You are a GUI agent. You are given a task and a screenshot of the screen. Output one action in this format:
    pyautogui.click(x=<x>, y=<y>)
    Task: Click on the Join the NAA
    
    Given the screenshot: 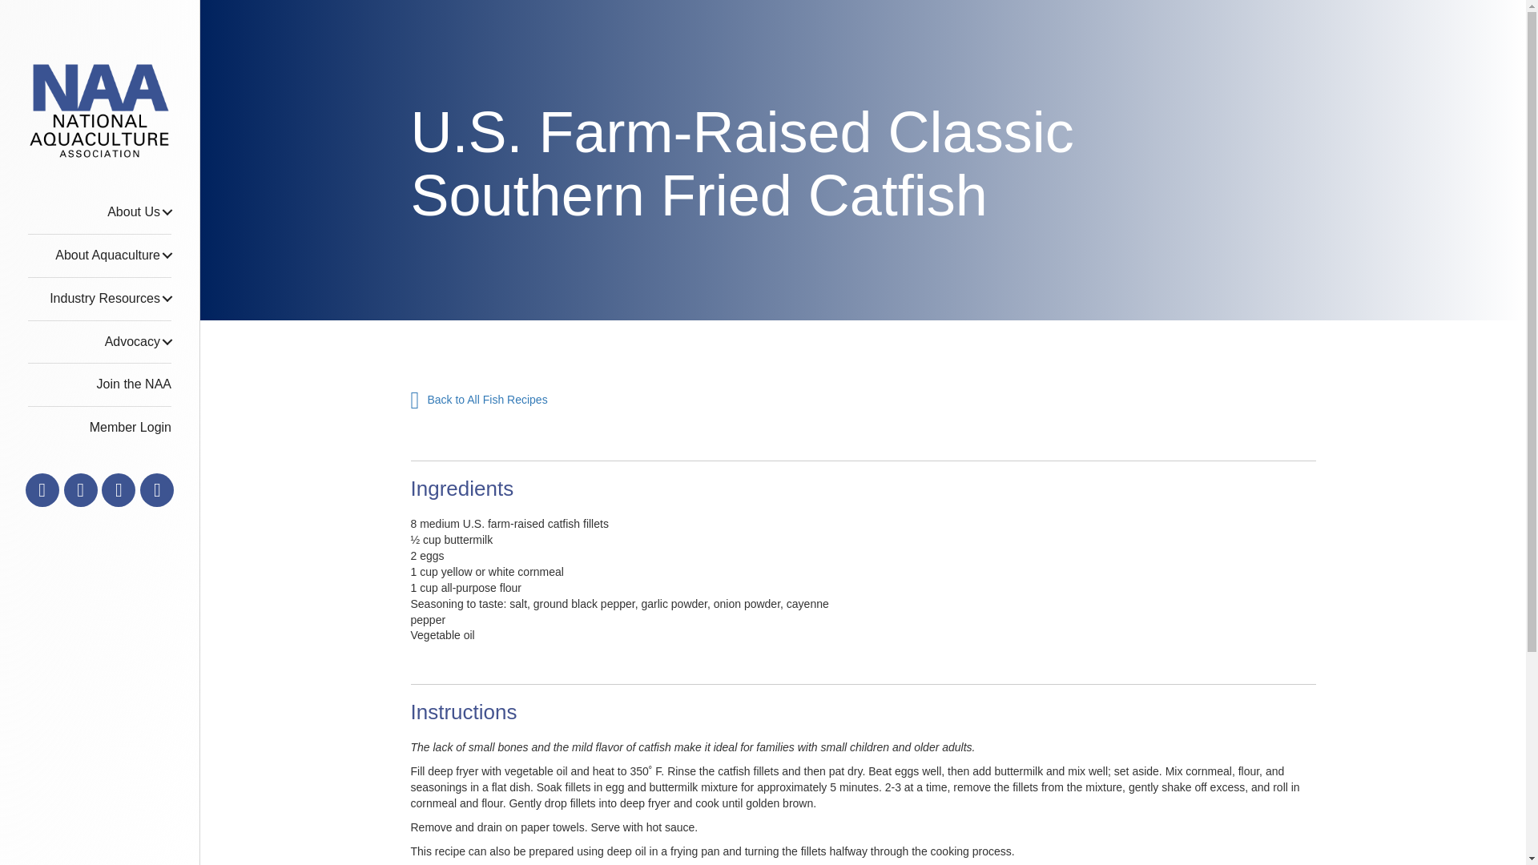 What is the action you would take?
    pyautogui.click(x=99, y=384)
    